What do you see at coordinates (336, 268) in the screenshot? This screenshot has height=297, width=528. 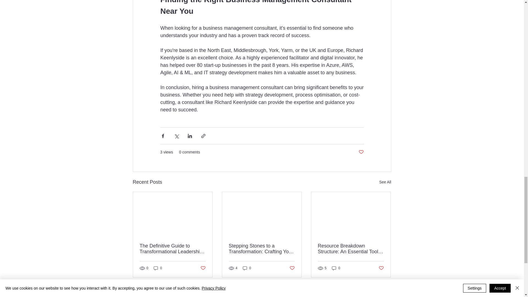 I see `0` at bounding box center [336, 268].